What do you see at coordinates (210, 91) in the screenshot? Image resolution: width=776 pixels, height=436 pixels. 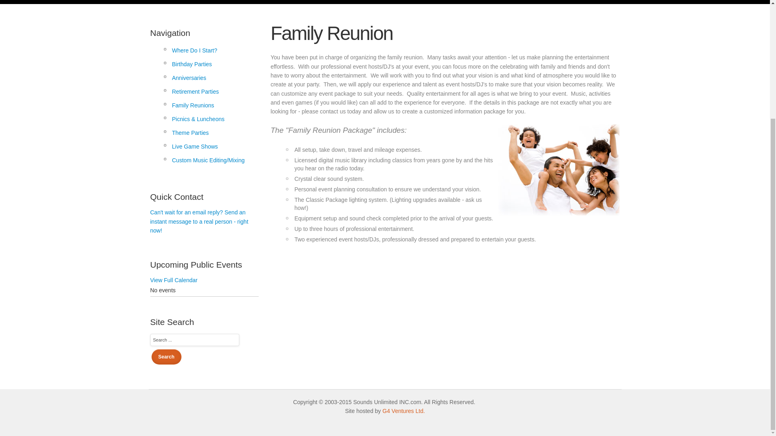 I see `Retirement Parties` at bounding box center [210, 91].